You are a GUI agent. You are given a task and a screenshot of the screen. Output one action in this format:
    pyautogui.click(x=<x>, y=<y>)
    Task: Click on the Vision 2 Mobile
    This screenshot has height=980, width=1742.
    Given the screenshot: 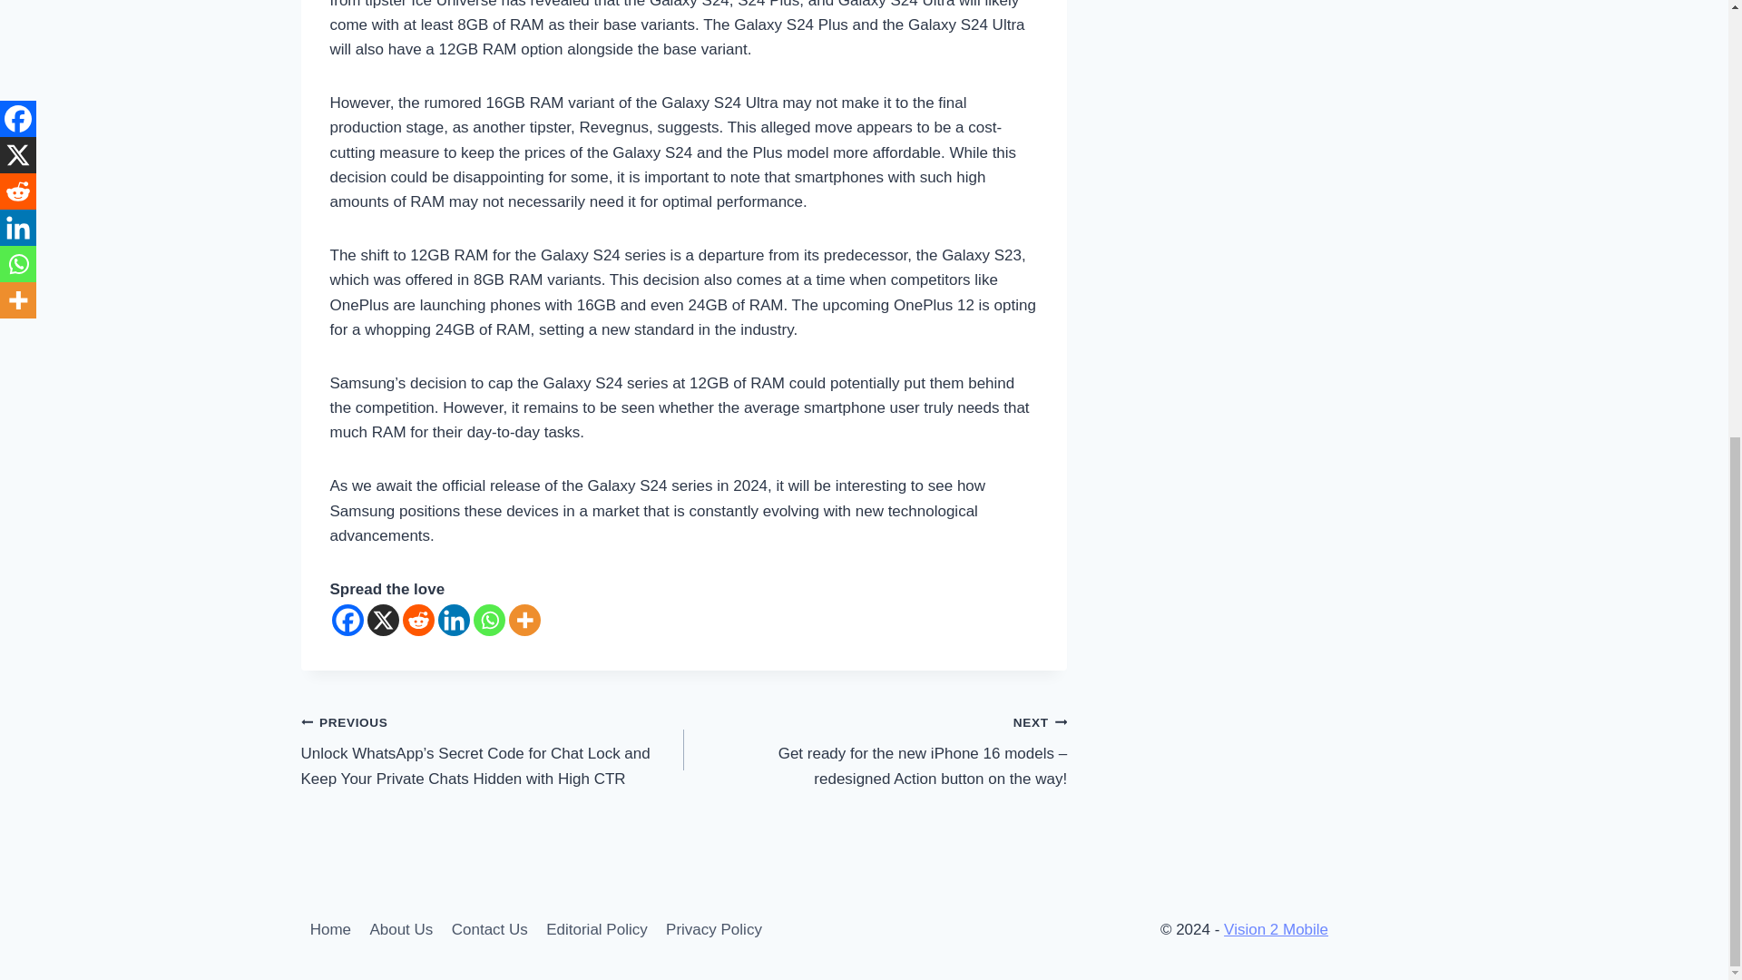 What is the action you would take?
    pyautogui.click(x=1276, y=929)
    